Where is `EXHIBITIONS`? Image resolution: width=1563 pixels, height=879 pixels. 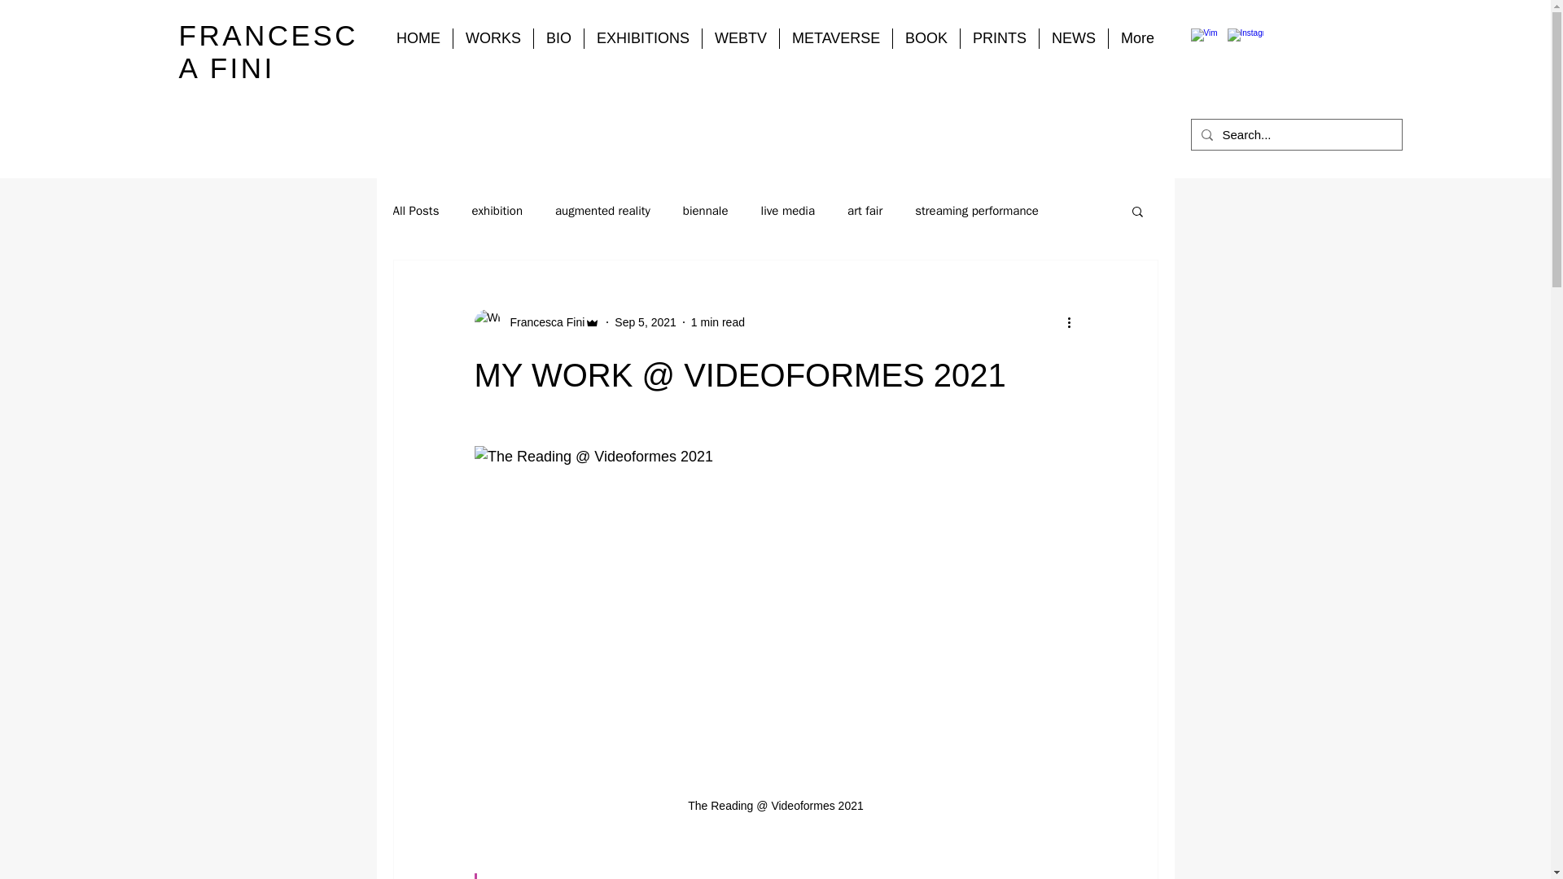
EXHIBITIONS is located at coordinates (643, 38).